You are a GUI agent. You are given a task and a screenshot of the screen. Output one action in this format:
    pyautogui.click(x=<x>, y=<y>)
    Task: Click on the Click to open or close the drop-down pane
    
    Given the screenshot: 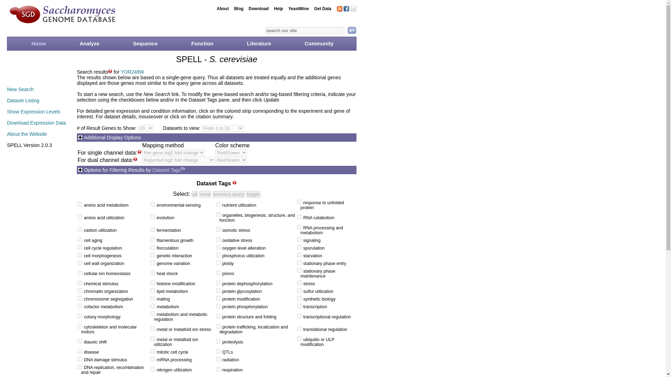 What is the action you would take?
    pyautogui.click(x=115, y=170)
    